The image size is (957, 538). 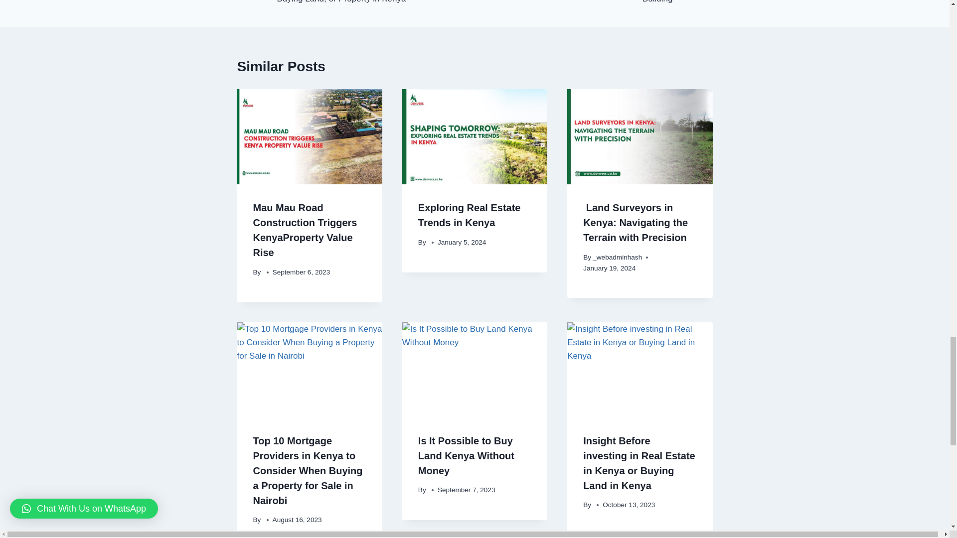 What do you see at coordinates (305, 230) in the screenshot?
I see `Mau Mau Road Construction Triggers KenyaProperty Value Rise` at bounding box center [305, 230].